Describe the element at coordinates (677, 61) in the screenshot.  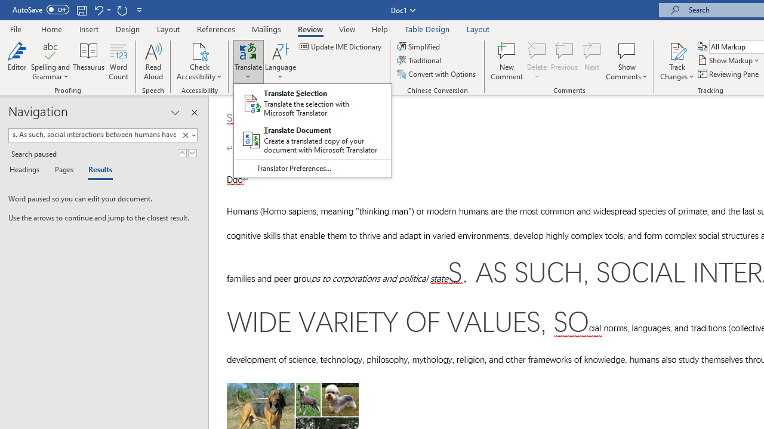
I see `Track Changes` at that location.